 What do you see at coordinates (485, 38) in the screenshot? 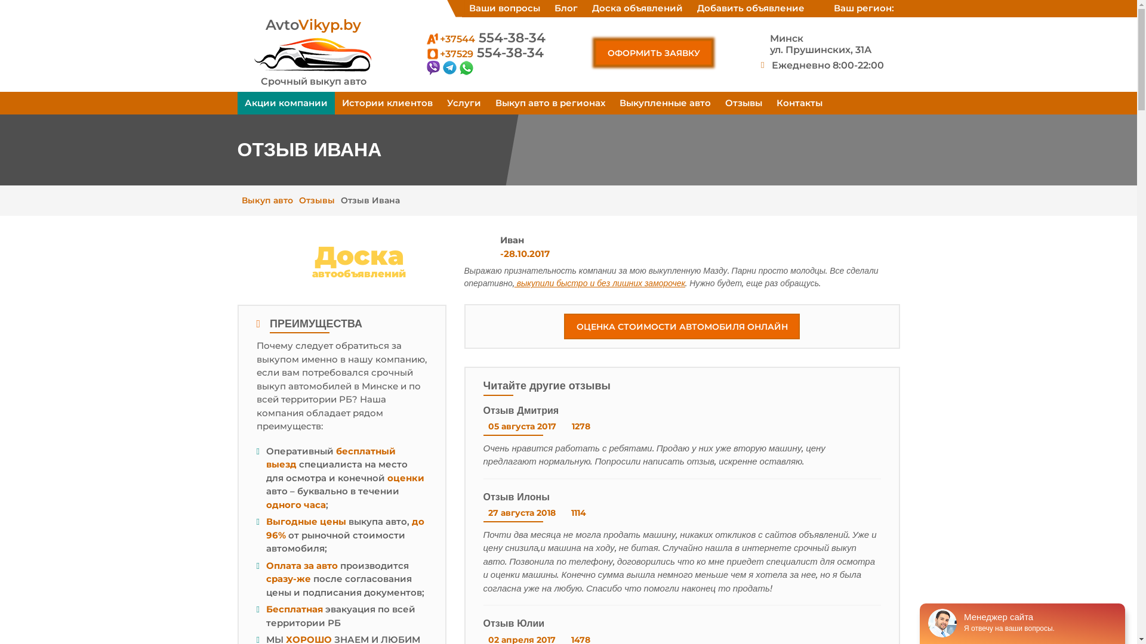
I see `+37544 554-38-34` at bounding box center [485, 38].